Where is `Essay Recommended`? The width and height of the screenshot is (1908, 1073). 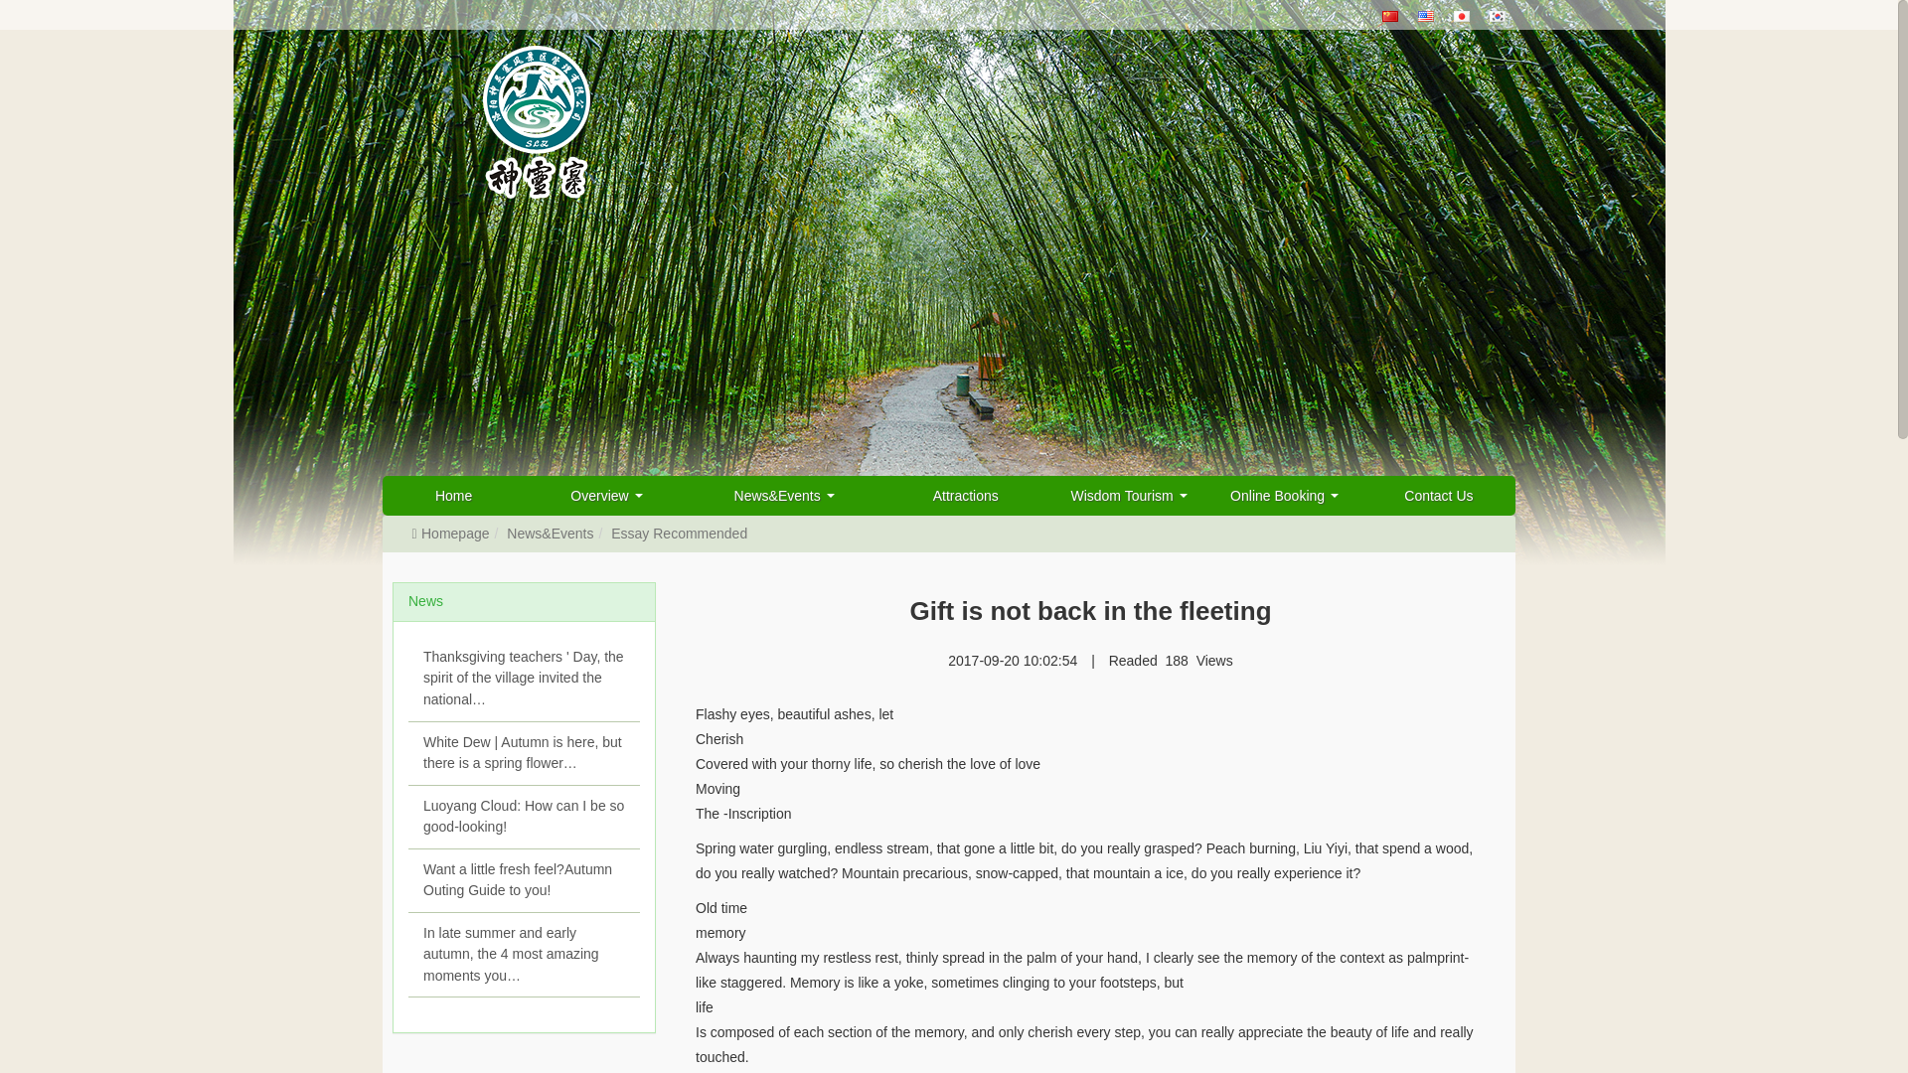 Essay Recommended is located at coordinates (679, 534).